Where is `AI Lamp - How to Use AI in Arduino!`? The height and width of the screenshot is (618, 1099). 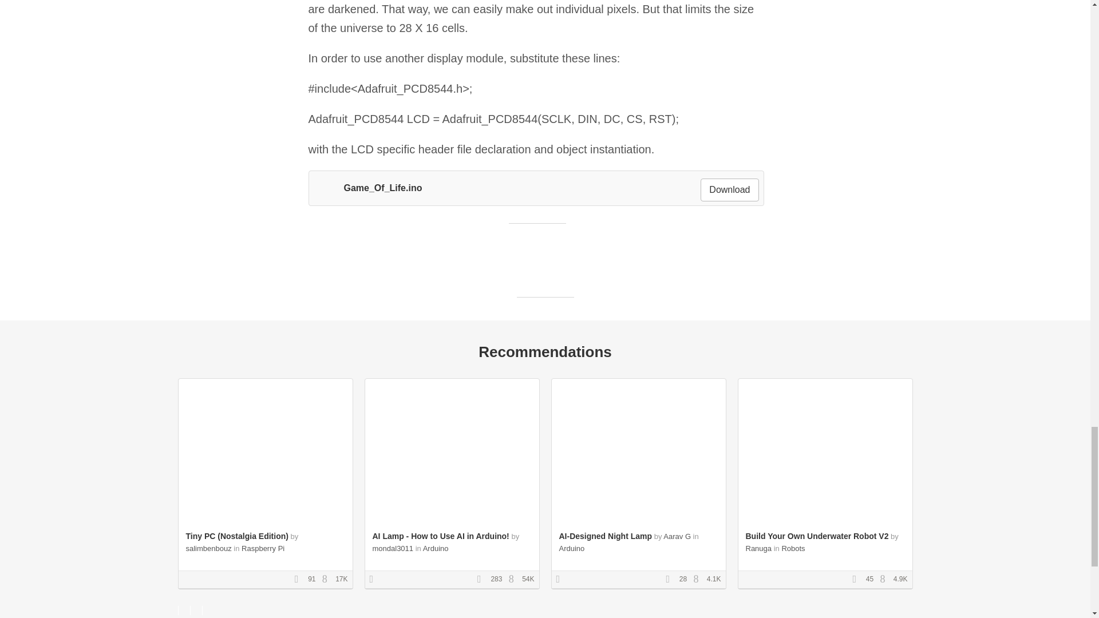 AI Lamp - How to Use AI in Arduino! is located at coordinates (440, 536).